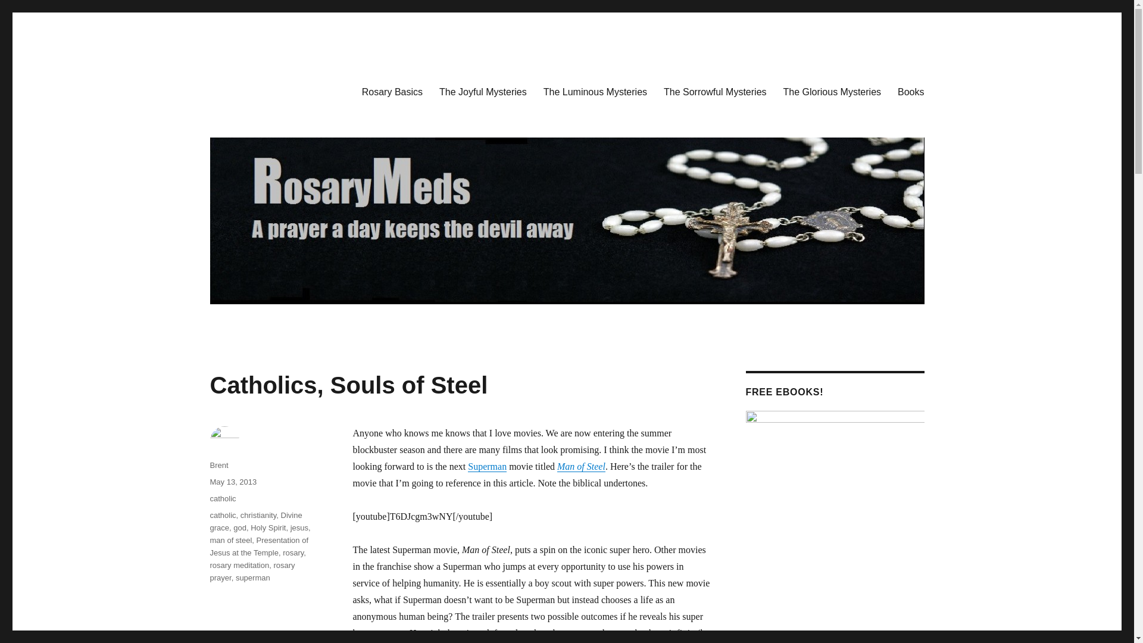 The image size is (1143, 643). Describe the element at coordinates (232, 482) in the screenshot. I see `May 13, 2013` at that location.